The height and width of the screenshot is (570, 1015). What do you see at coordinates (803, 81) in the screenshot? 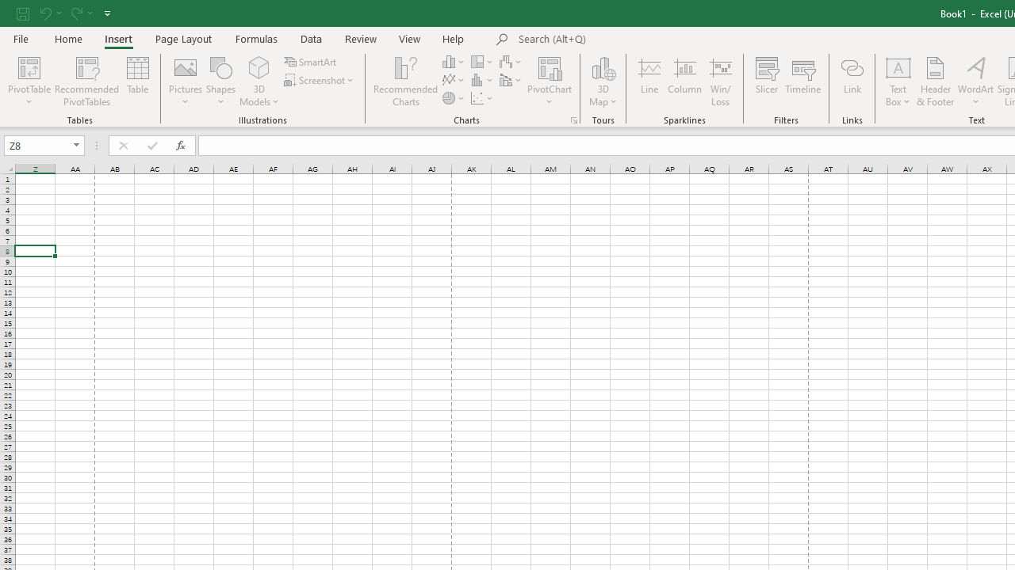
I see `Timeline` at bounding box center [803, 81].